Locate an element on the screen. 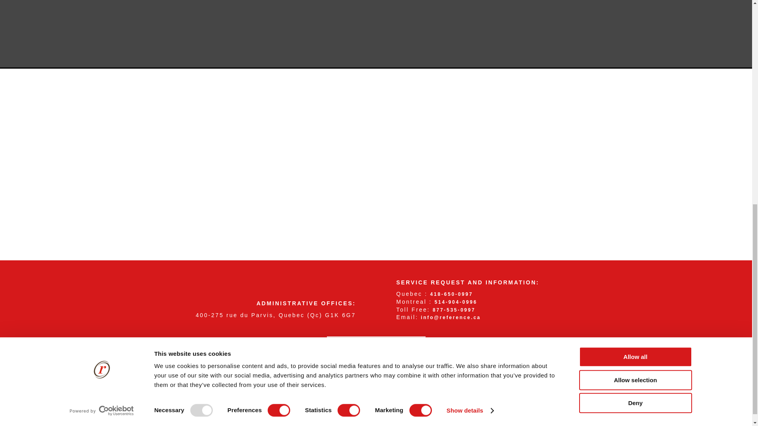 The width and height of the screenshot is (758, 426). Show details is located at coordinates (470, 8).